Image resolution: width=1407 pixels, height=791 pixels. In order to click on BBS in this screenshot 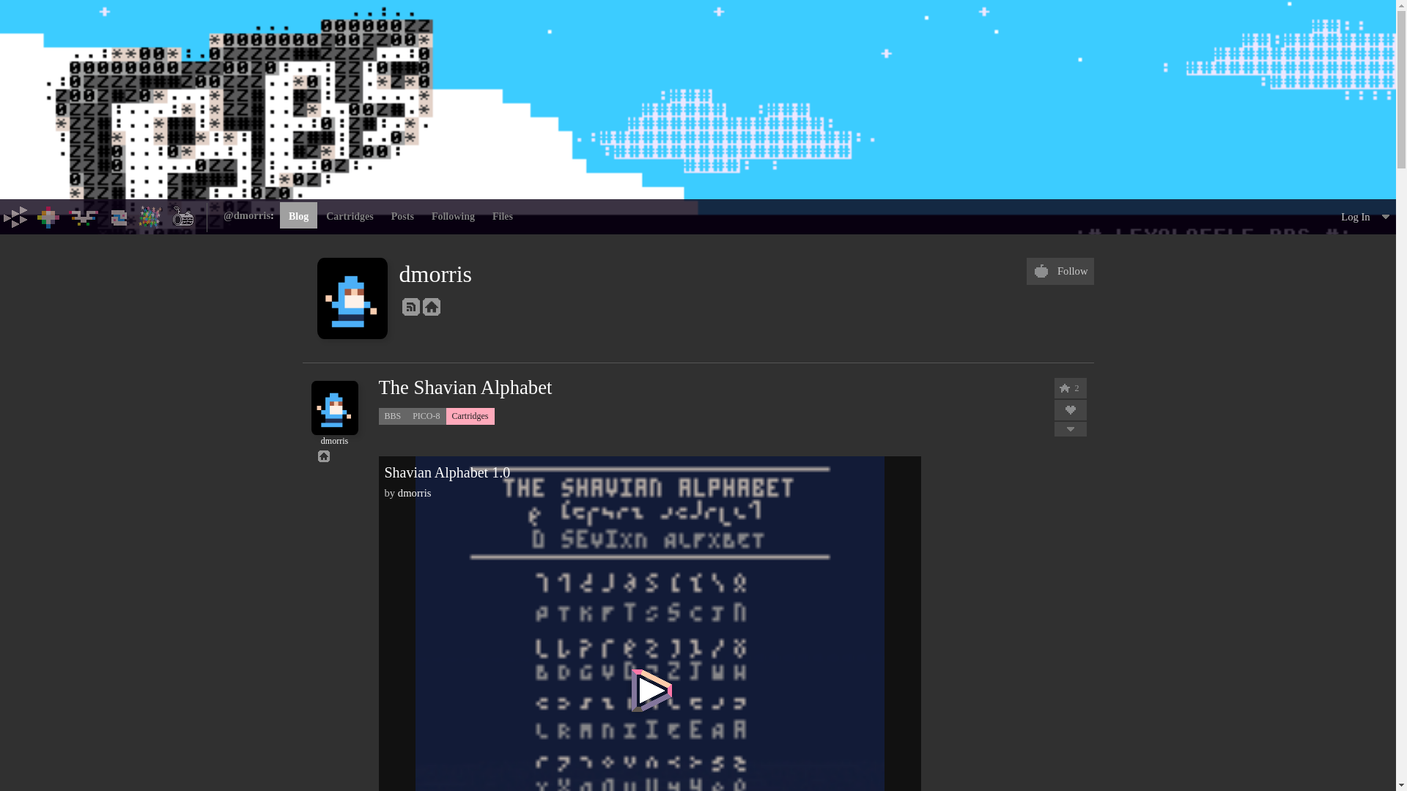, I will do `click(151, 216)`.